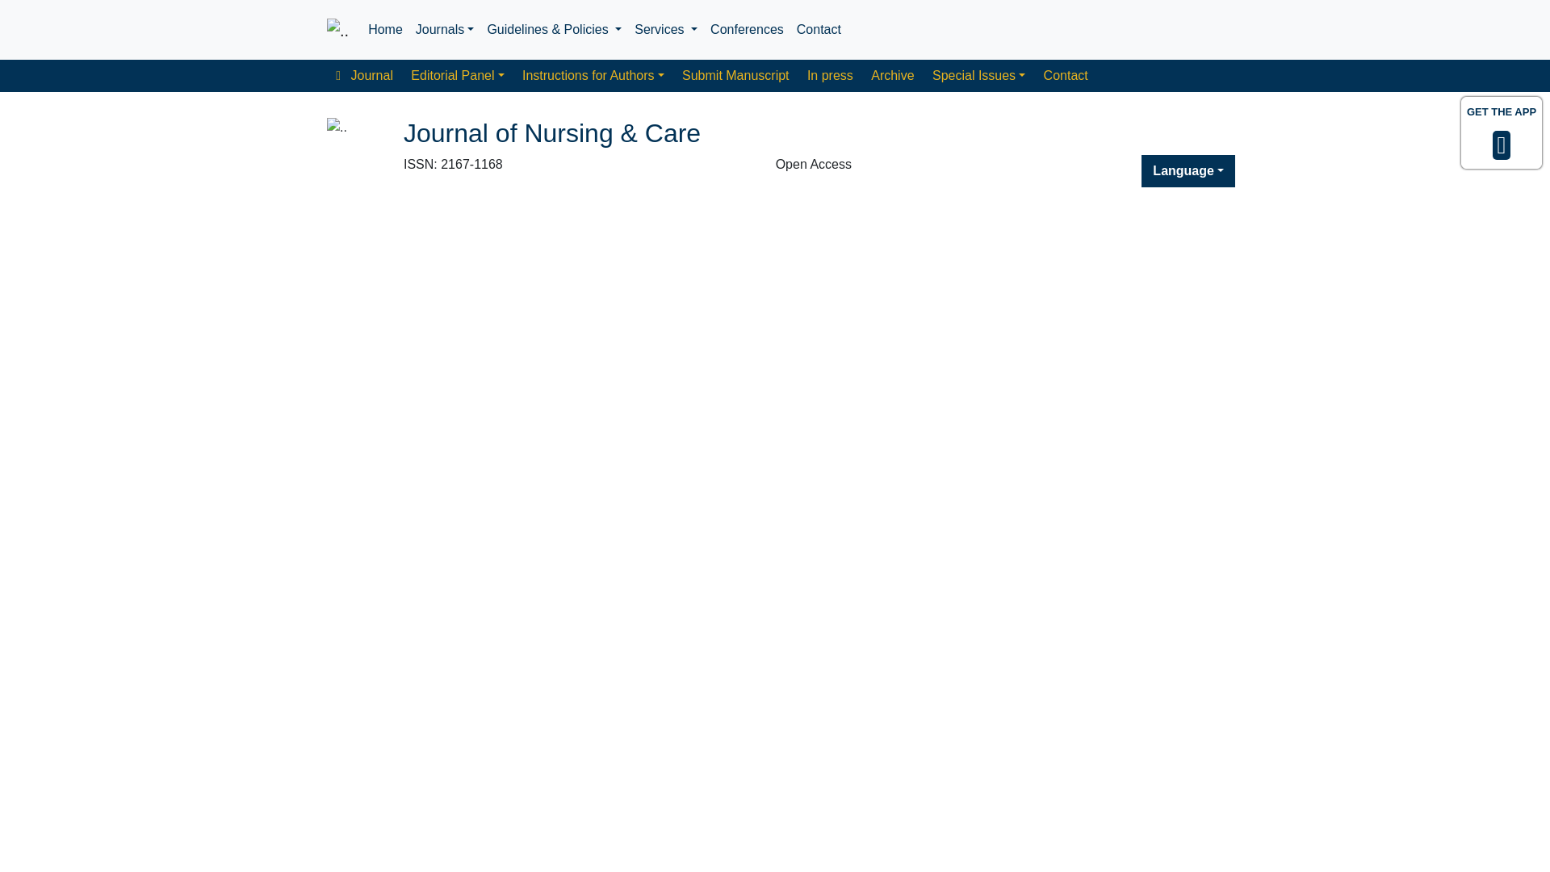 Image resolution: width=1550 pixels, height=872 pixels. I want to click on Journal Home, so click(364, 76).